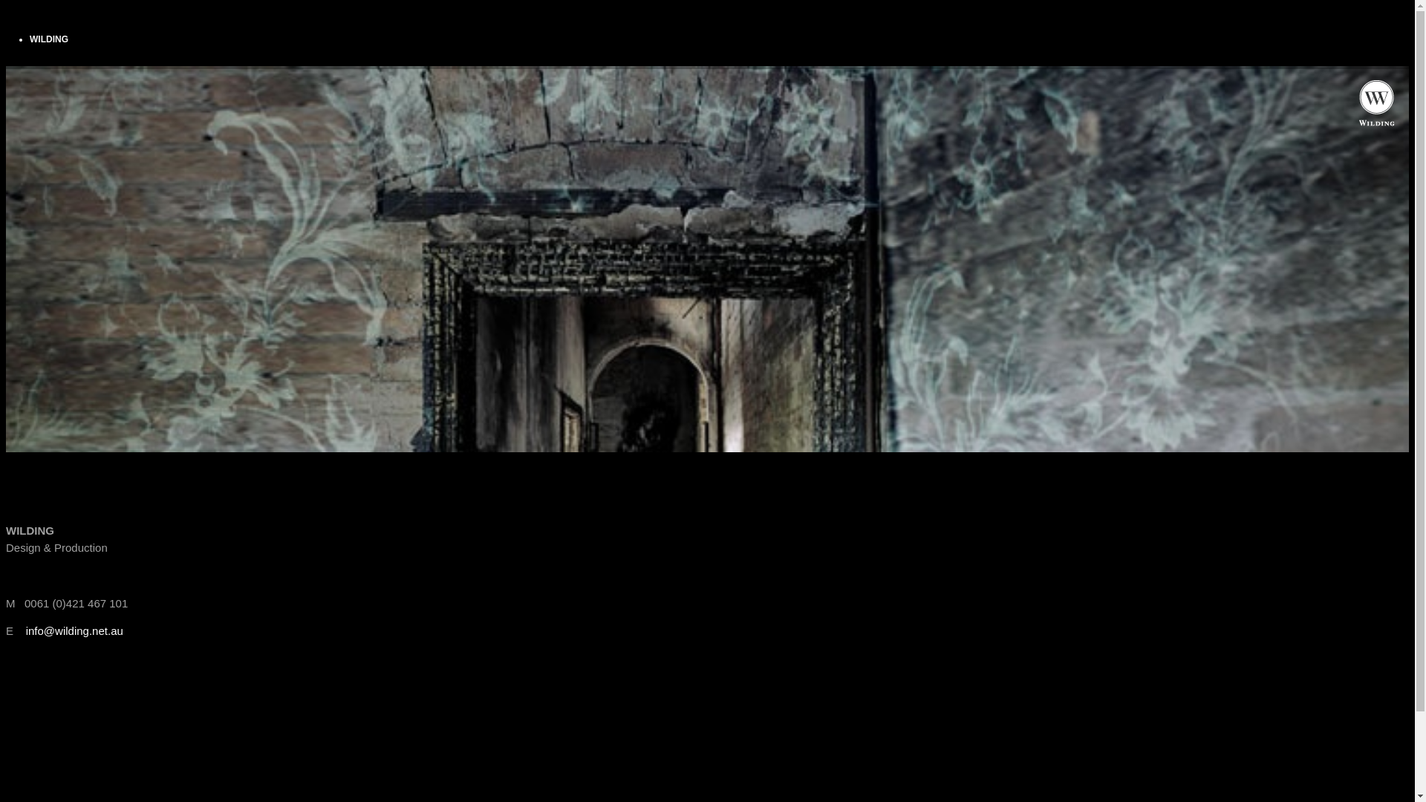  Describe the element at coordinates (74, 631) in the screenshot. I see `info@wilding.net.au` at that location.